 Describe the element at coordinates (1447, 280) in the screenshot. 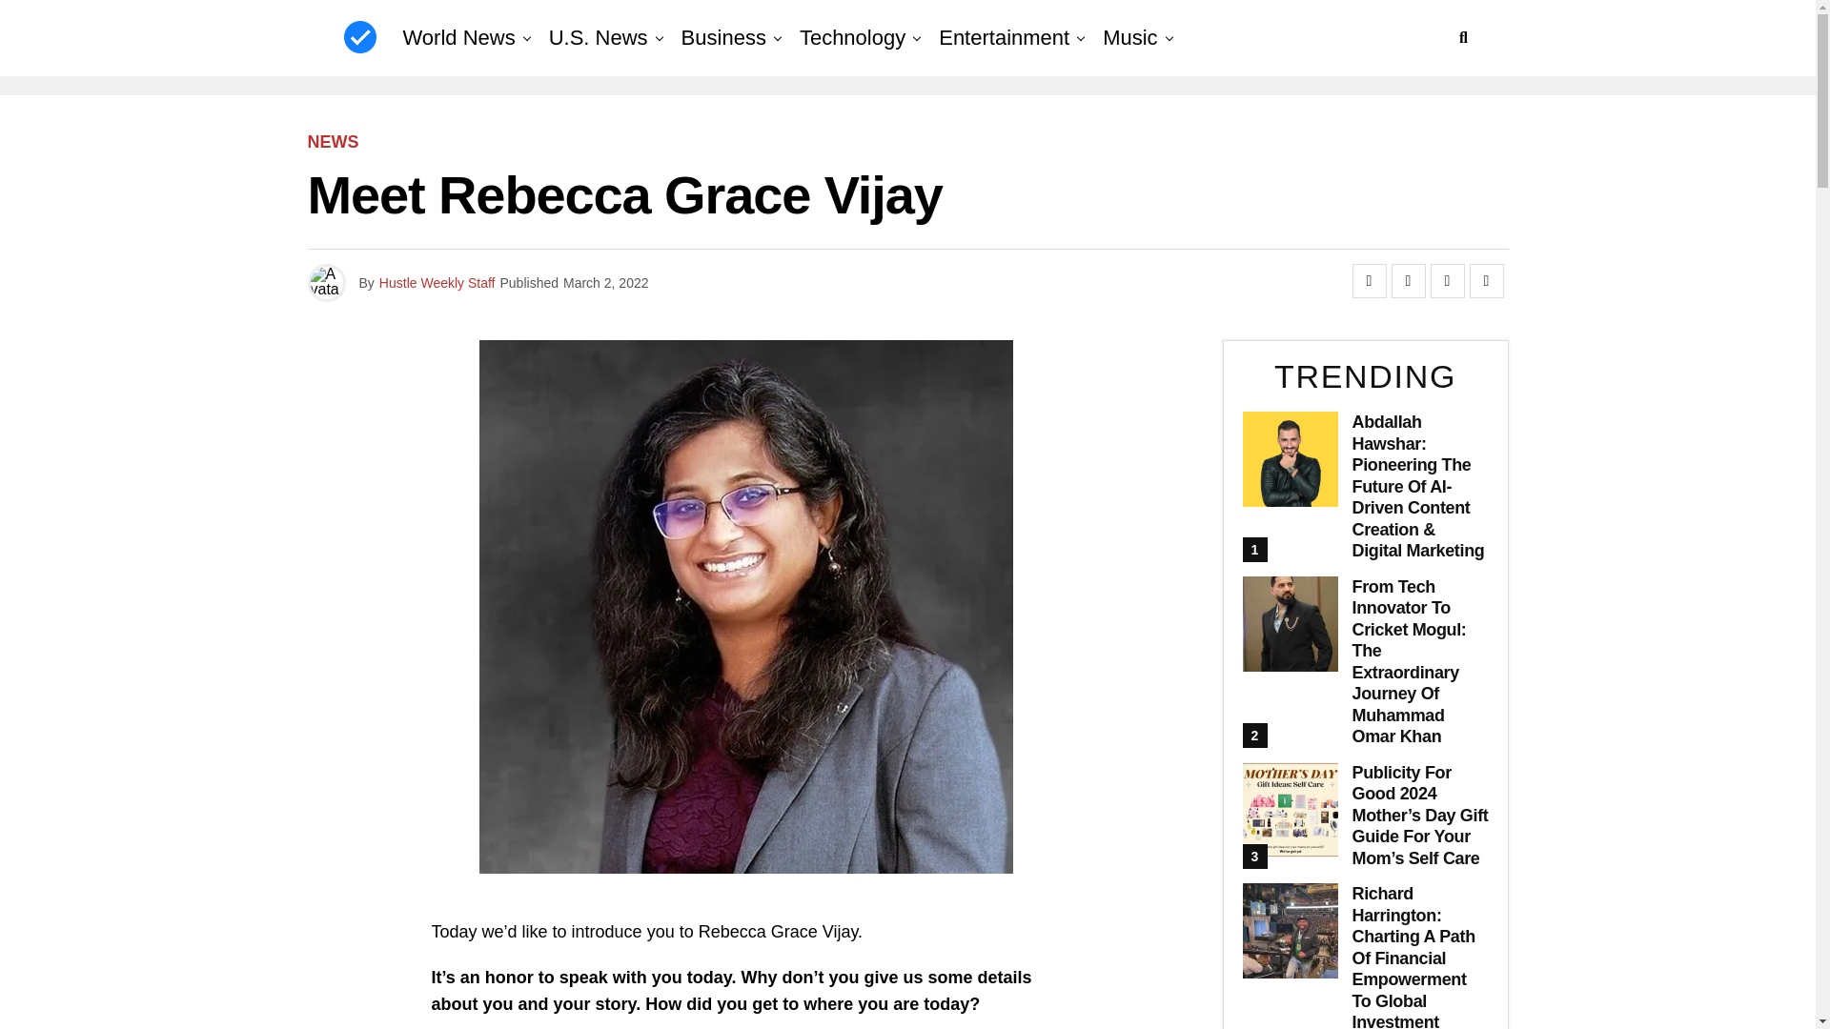

I see `Share on Flipboard` at that location.